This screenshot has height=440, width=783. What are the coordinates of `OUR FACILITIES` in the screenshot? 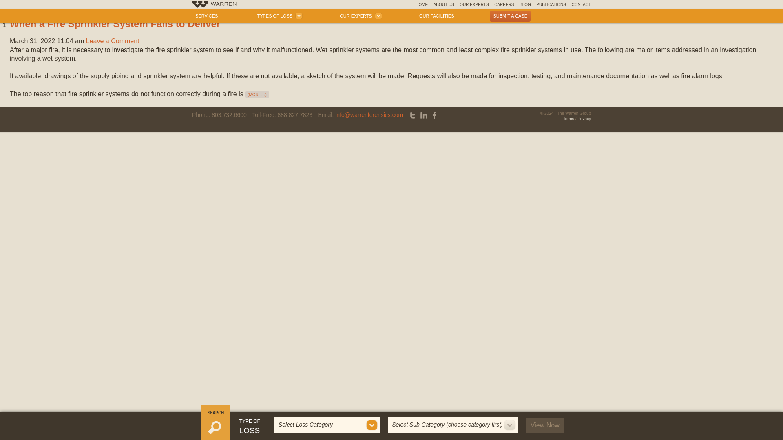 It's located at (436, 15).